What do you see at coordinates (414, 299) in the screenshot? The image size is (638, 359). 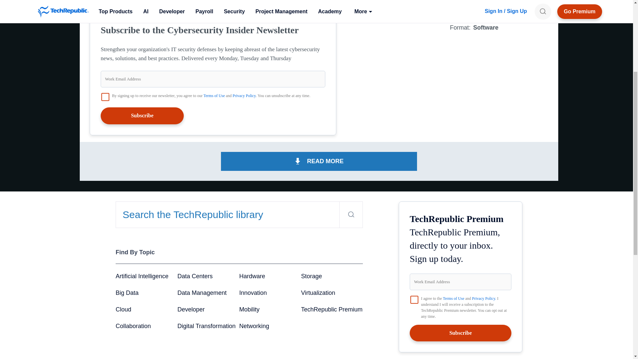 I see `on` at bounding box center [414, 299].